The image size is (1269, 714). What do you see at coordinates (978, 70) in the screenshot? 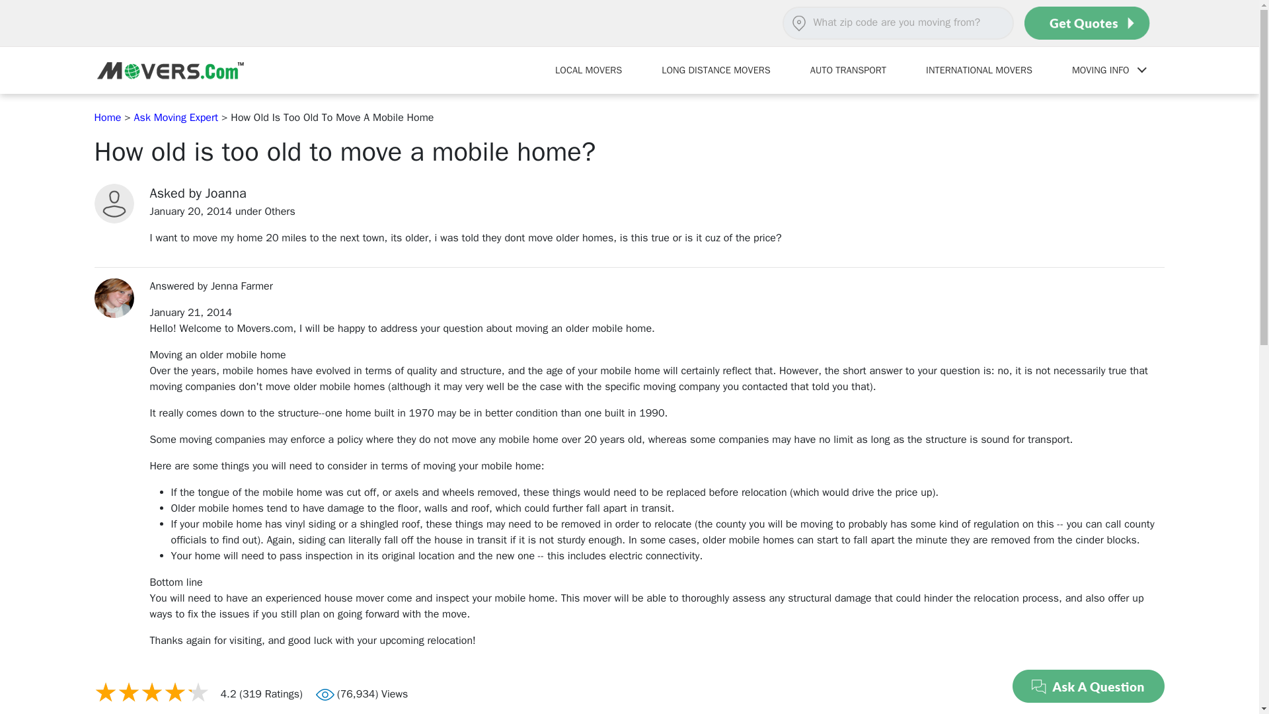
I see `INTERNATIONAL MOVERS` at bounding box center [978, 70].